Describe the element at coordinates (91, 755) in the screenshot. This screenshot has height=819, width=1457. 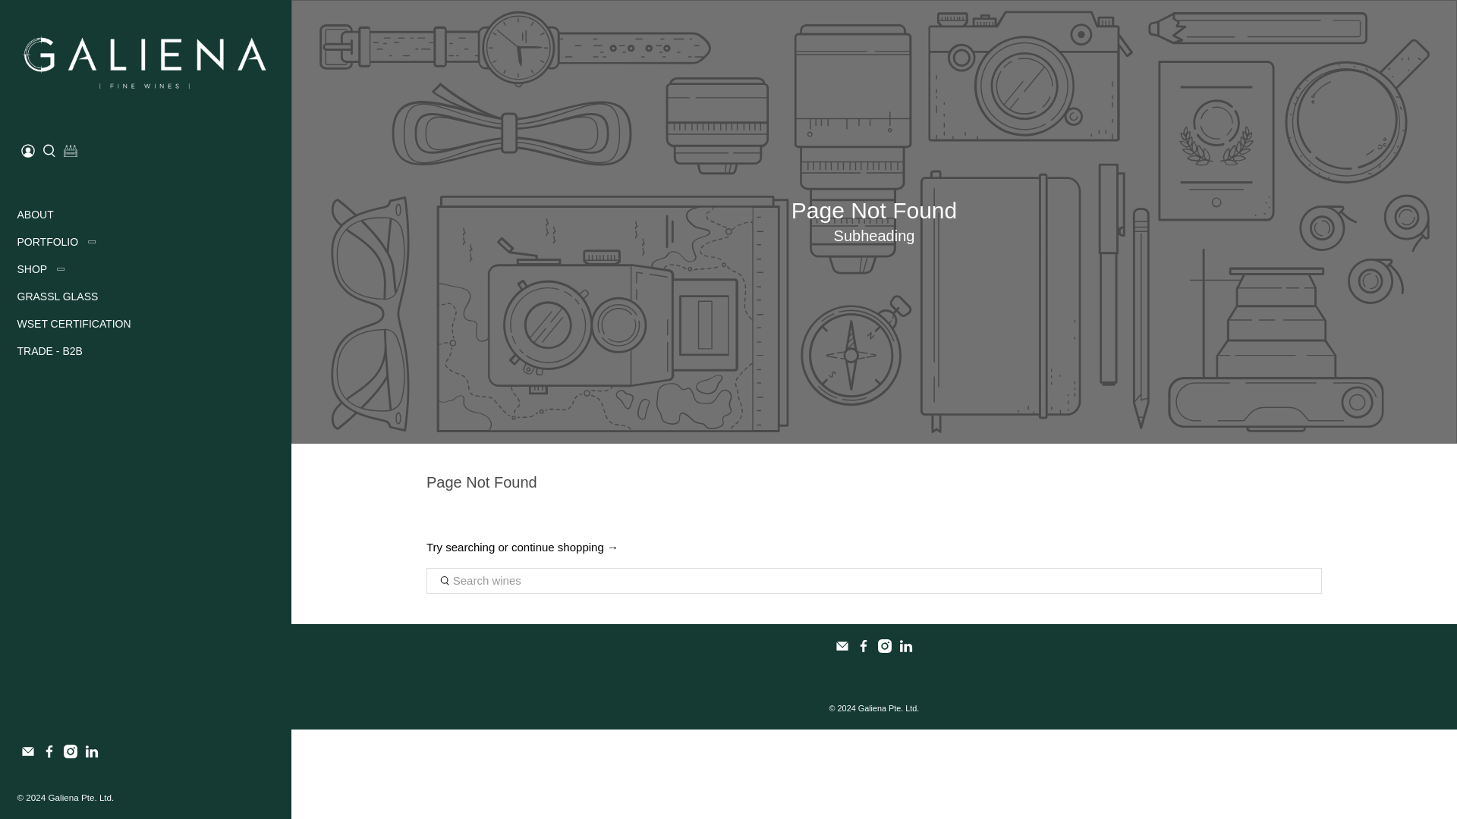
I see `Galiena Pte. Ltd on LinkedIn` at that location.